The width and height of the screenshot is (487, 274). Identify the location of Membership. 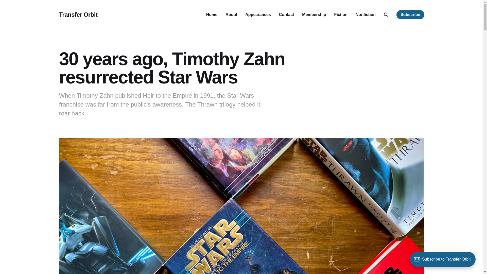
(314, 14).